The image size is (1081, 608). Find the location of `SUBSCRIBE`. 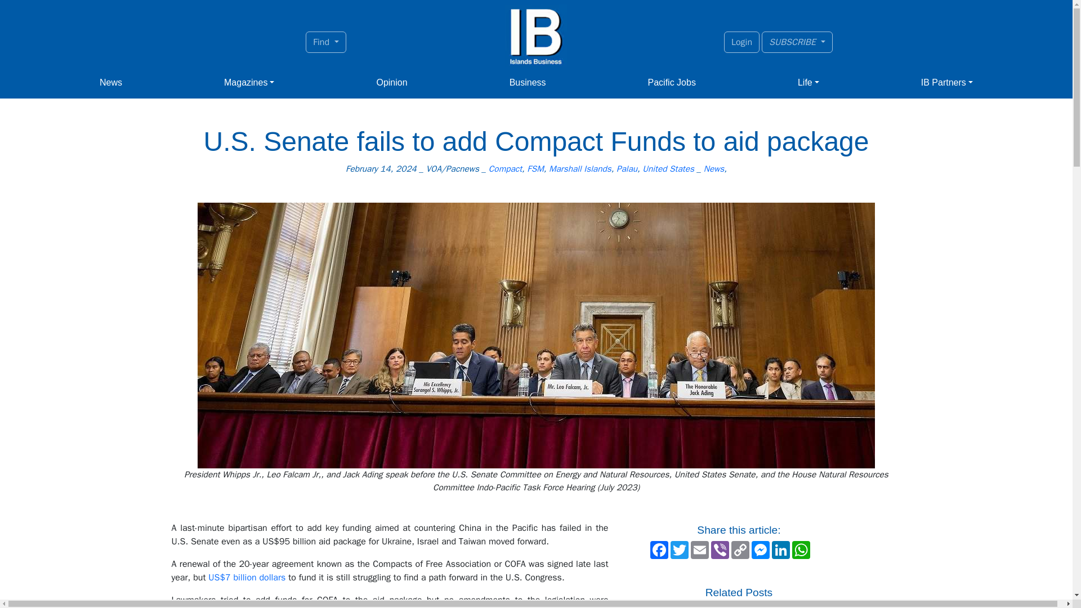

SUBSCRIBE is located at coordinates (797, 42).